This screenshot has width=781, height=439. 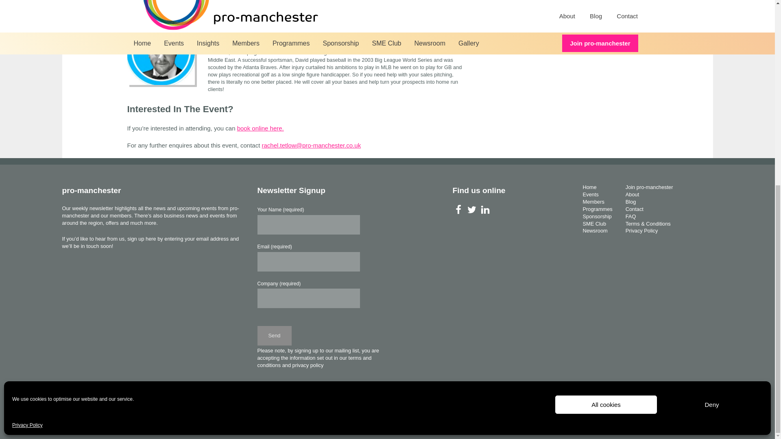 I want to click on terms and conditions, so click(x=314, y=361).